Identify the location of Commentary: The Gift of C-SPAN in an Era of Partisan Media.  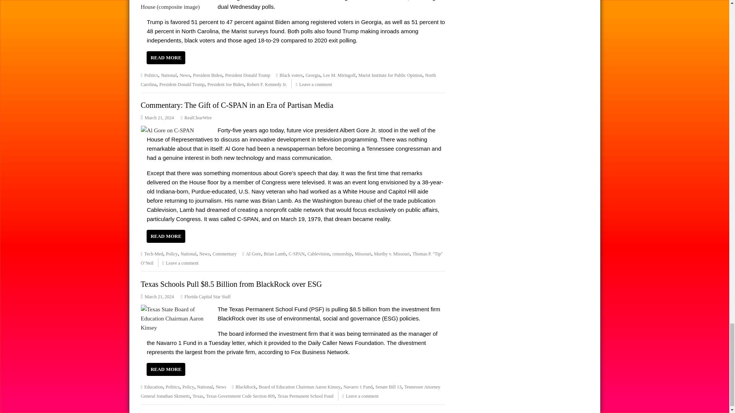
(167, 130).